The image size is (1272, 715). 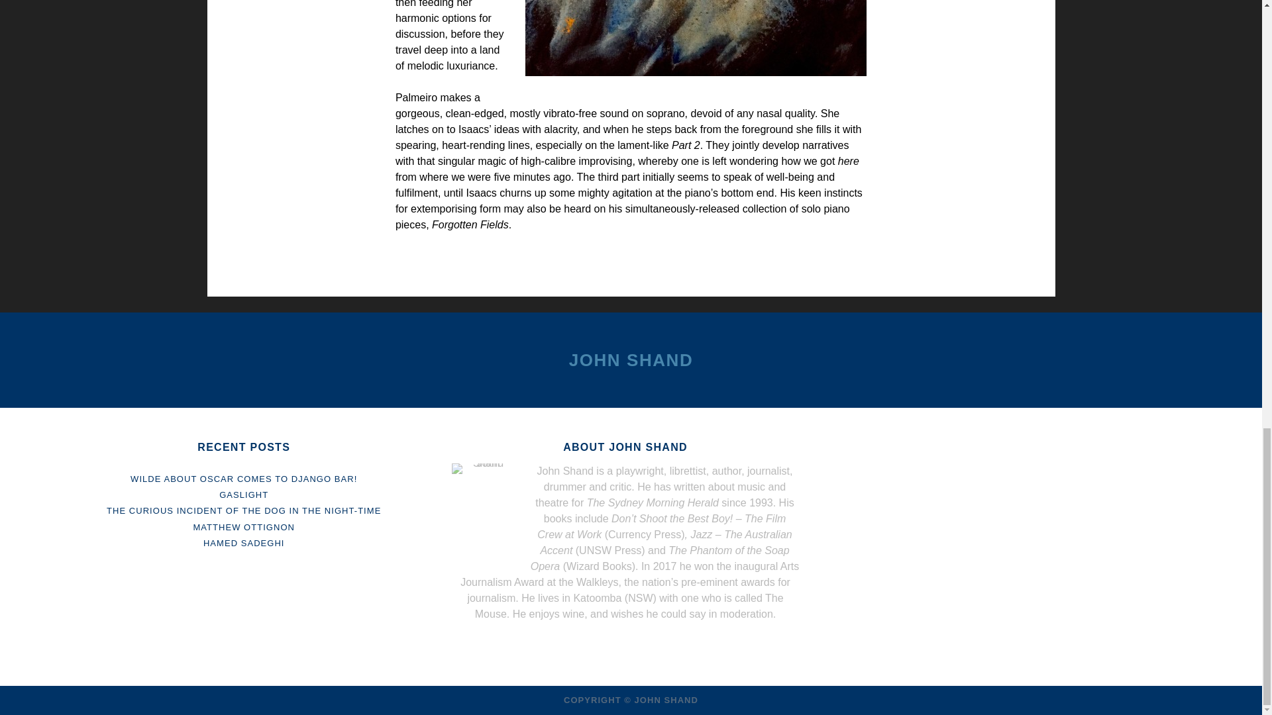 I want to click on JOHN SHAND, so click(x=631, y=360).